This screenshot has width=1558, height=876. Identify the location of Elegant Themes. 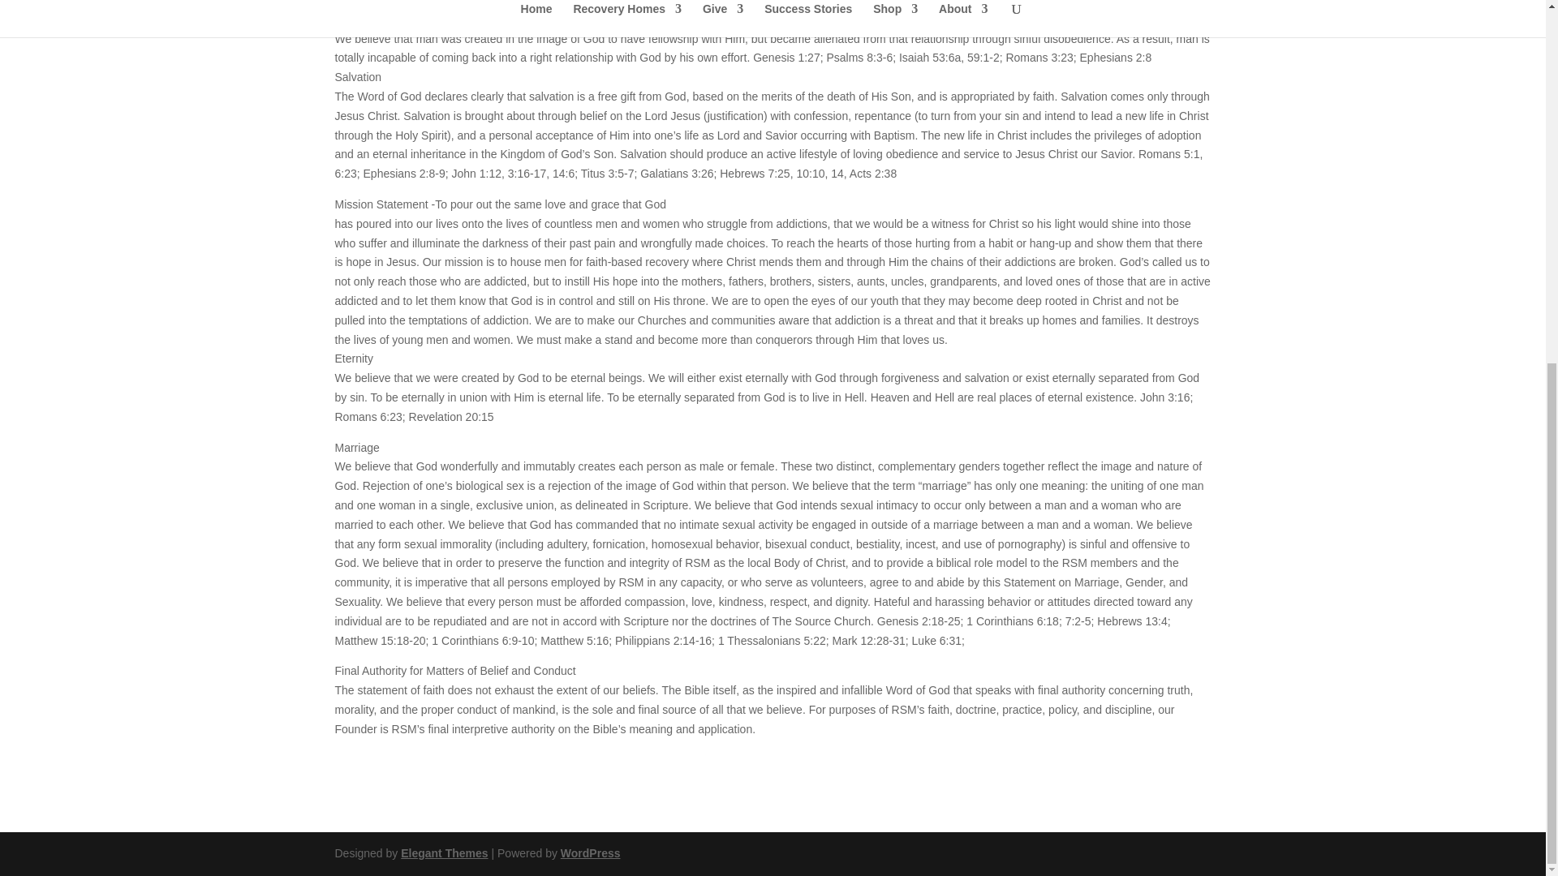
(443, 853).